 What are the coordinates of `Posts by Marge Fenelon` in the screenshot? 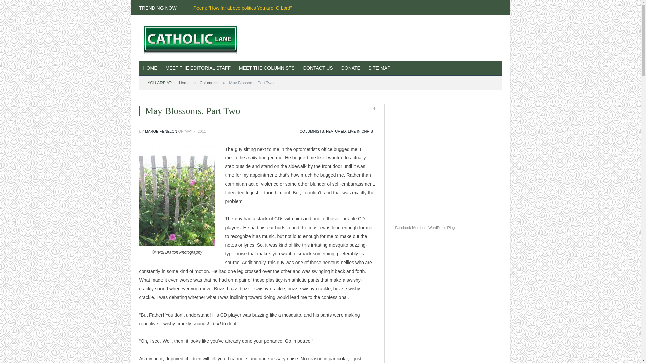 It's located at (161, 131).